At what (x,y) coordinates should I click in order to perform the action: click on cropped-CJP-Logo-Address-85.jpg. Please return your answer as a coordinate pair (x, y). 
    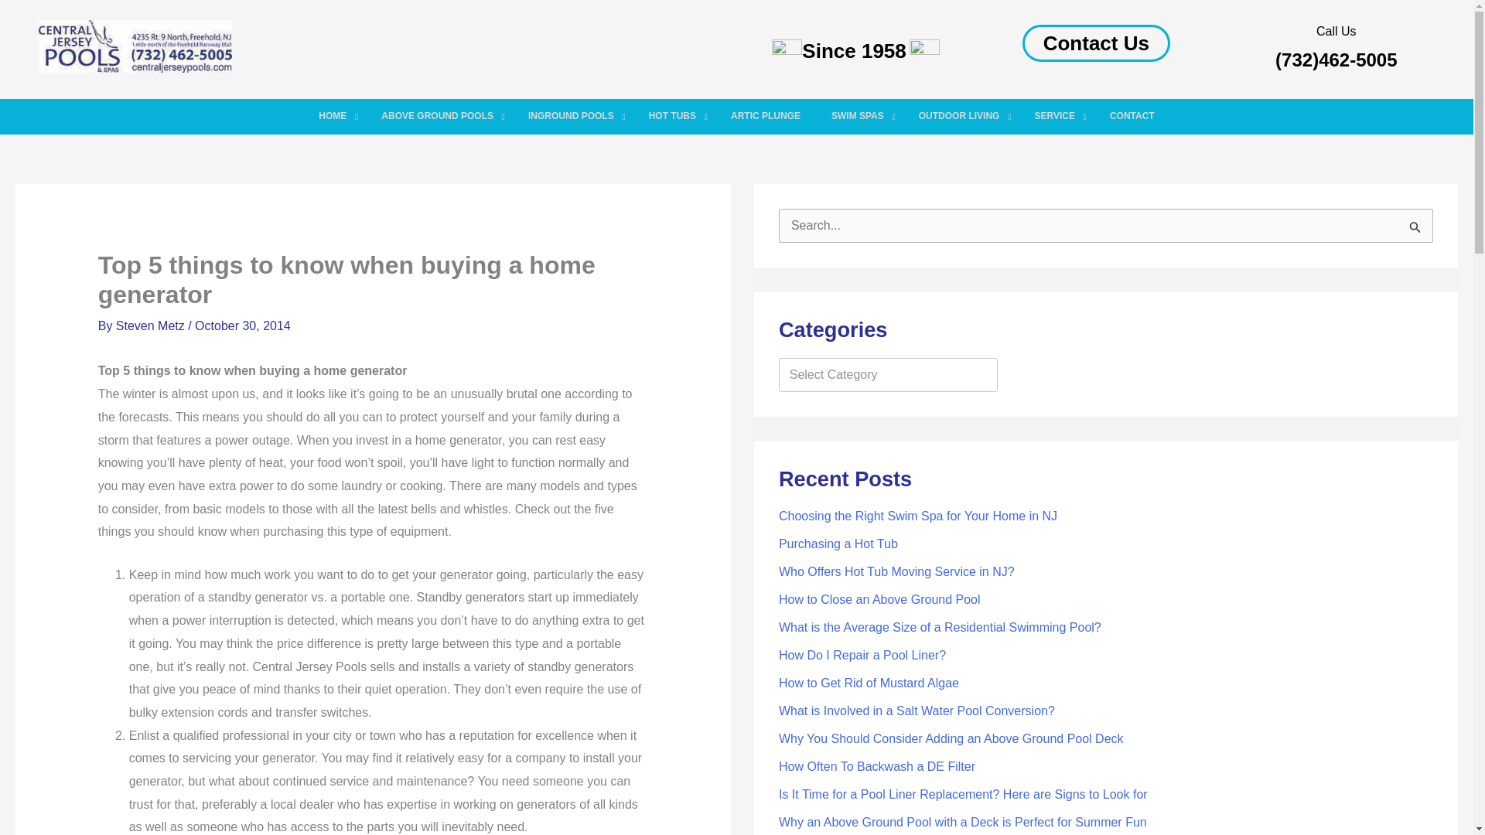
    Looking at the image, I should click on (135, 46).